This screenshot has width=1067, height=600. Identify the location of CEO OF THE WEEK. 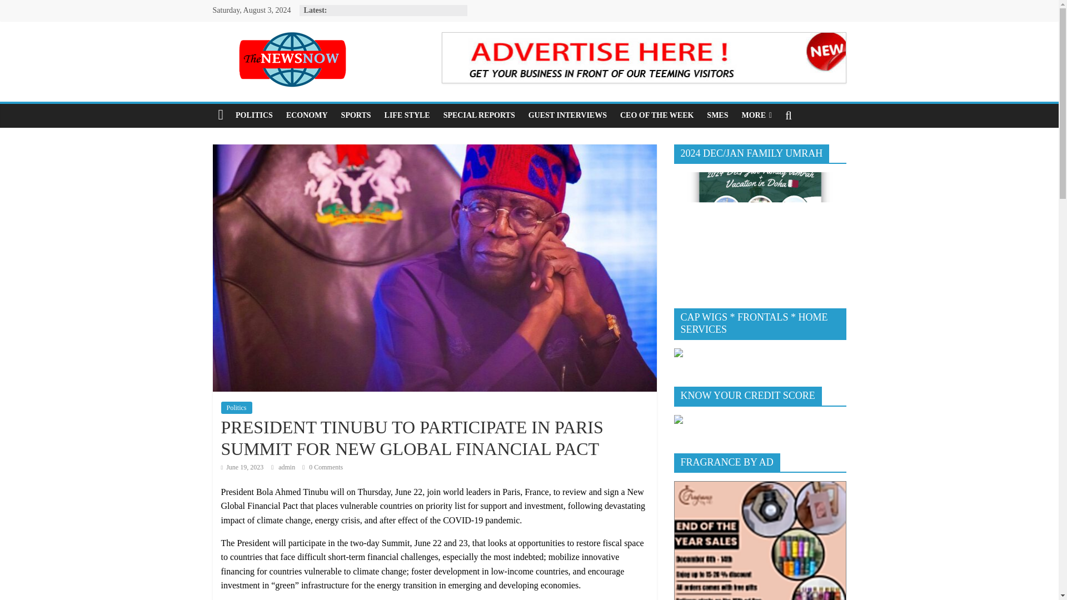
(657, 115).